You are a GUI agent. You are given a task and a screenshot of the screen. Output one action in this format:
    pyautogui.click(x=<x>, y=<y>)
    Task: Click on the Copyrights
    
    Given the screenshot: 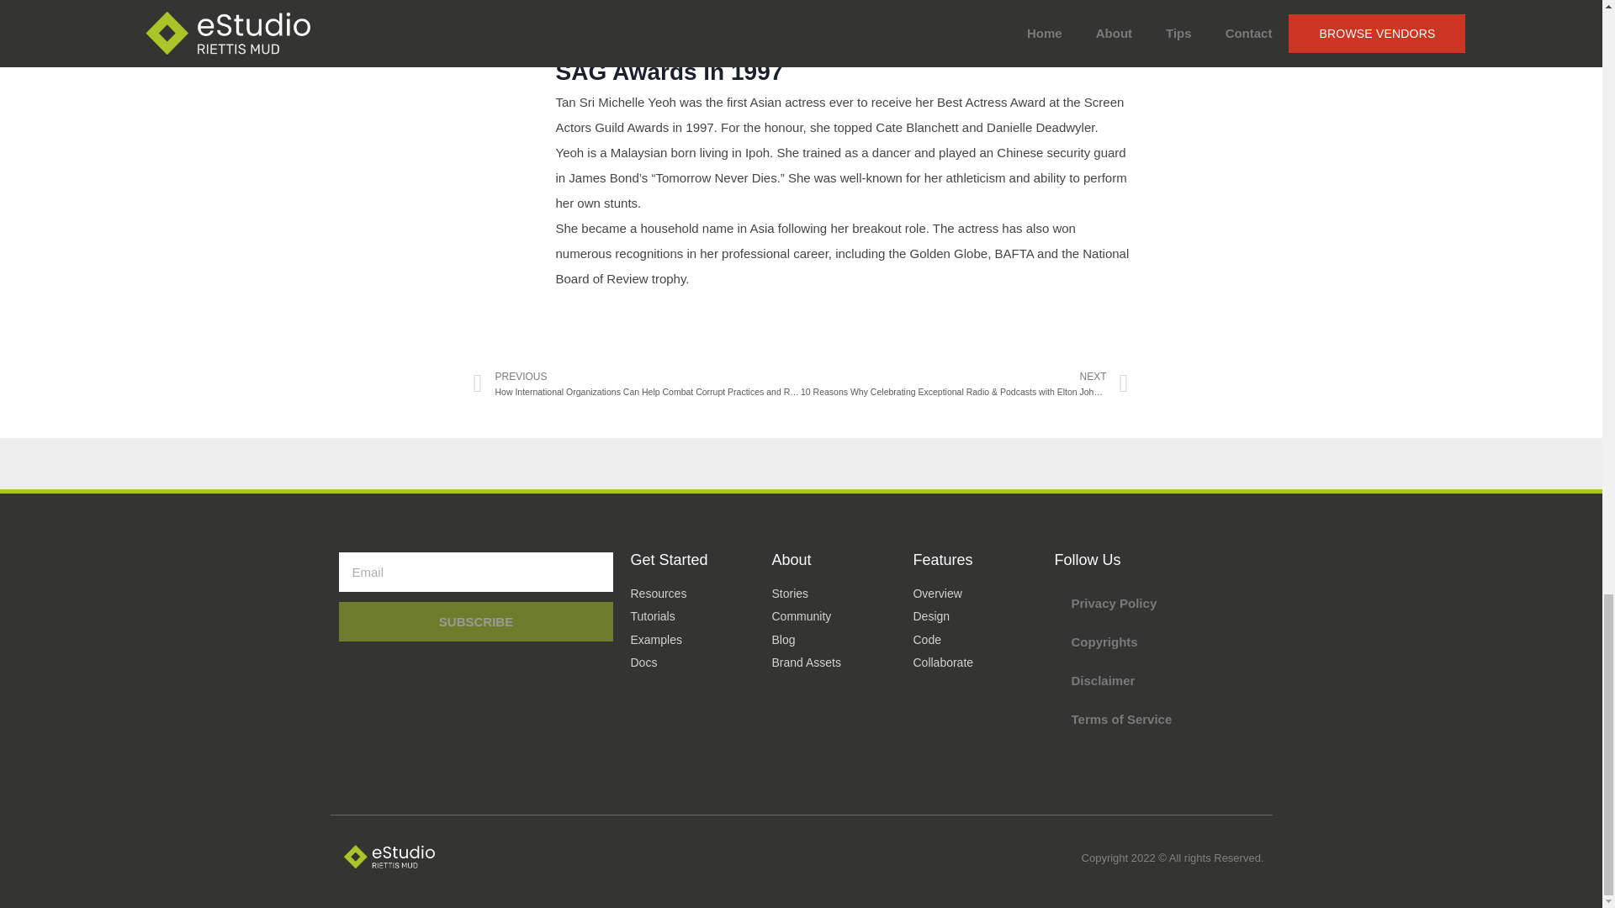 What is the action you would take?
    pyautogui.click(x=1158, y=642)
    